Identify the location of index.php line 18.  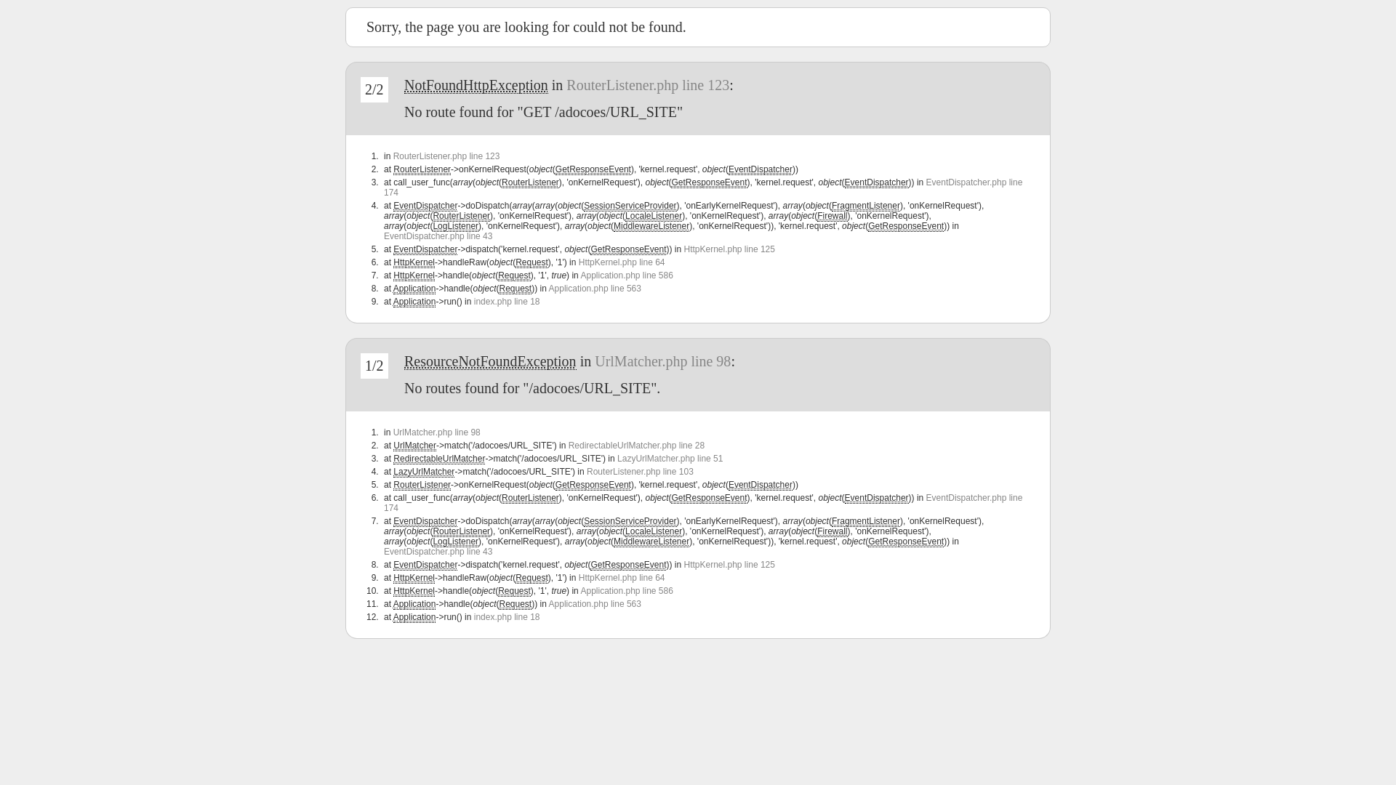
(508, 302).